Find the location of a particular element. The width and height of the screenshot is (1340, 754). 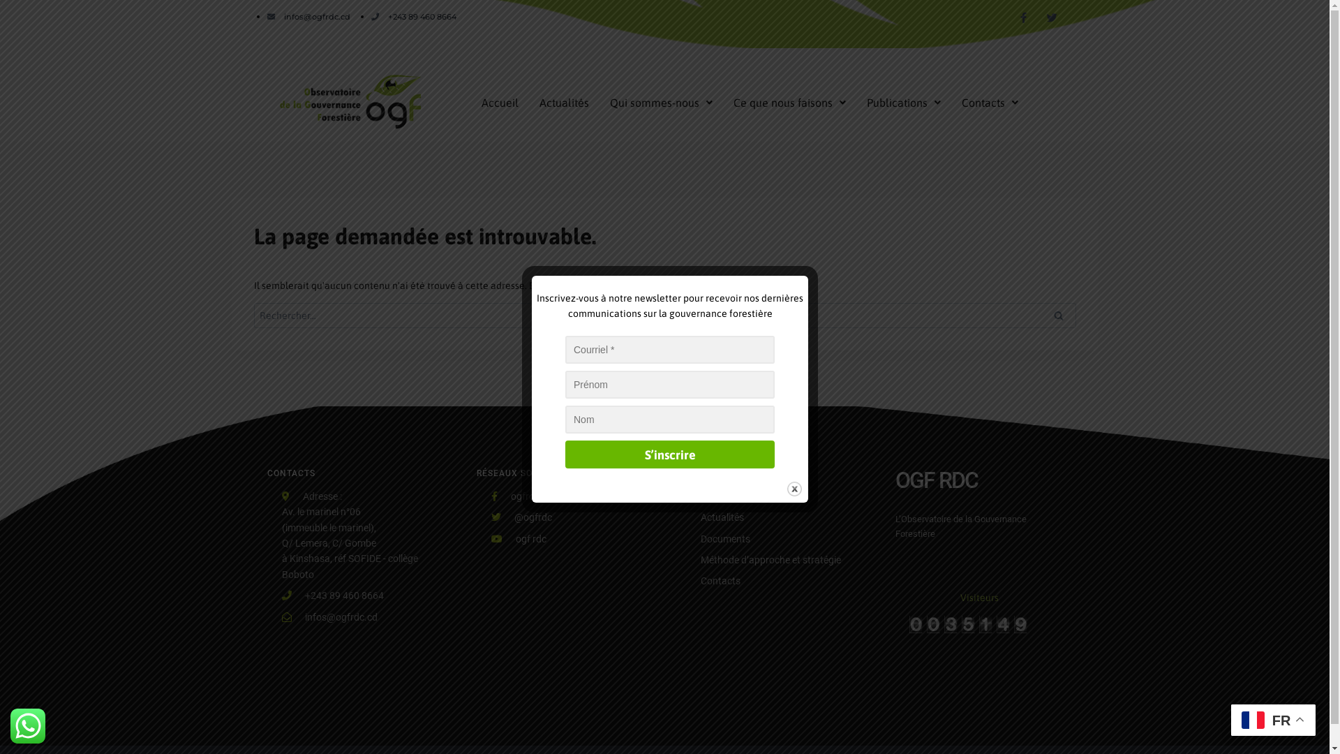

Contacts is located at coordinates (990, 103).